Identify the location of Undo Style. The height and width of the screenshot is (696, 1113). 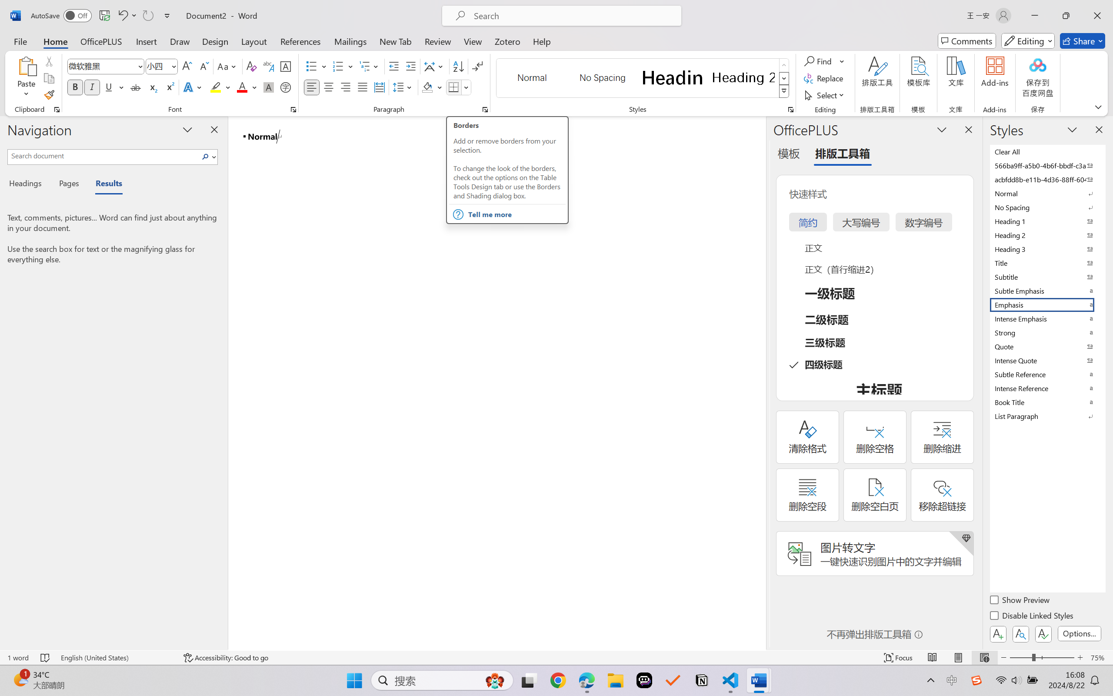
(127, 16).